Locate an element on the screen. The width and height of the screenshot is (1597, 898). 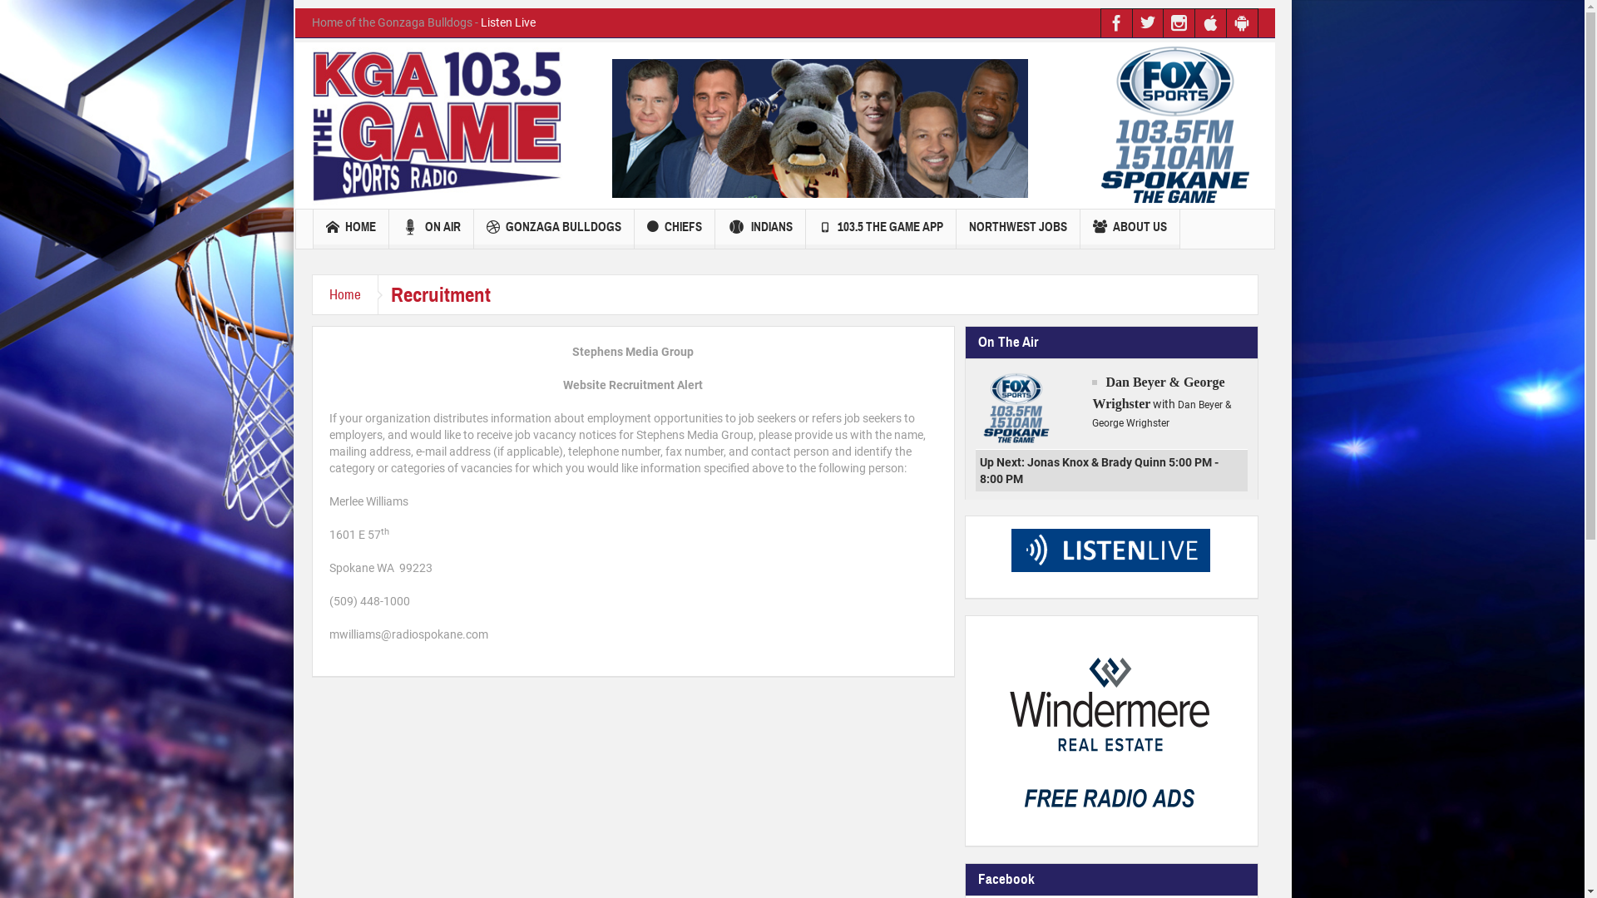
103.5 THE GAME APP is located at coordinates (880, 229).